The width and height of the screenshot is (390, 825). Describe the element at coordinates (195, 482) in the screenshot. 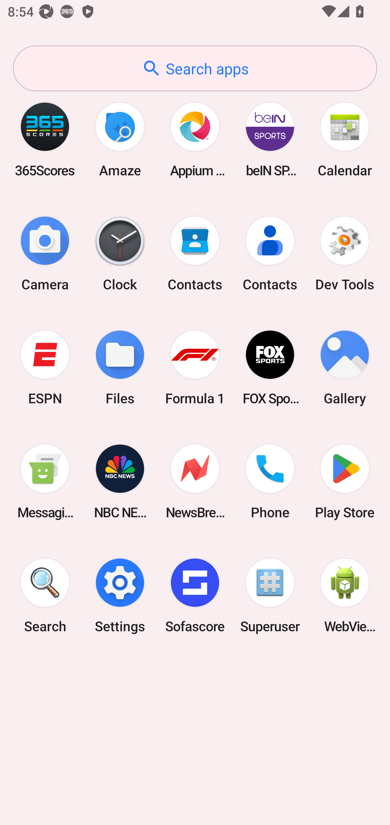

I see `NewsBreak` at that location.